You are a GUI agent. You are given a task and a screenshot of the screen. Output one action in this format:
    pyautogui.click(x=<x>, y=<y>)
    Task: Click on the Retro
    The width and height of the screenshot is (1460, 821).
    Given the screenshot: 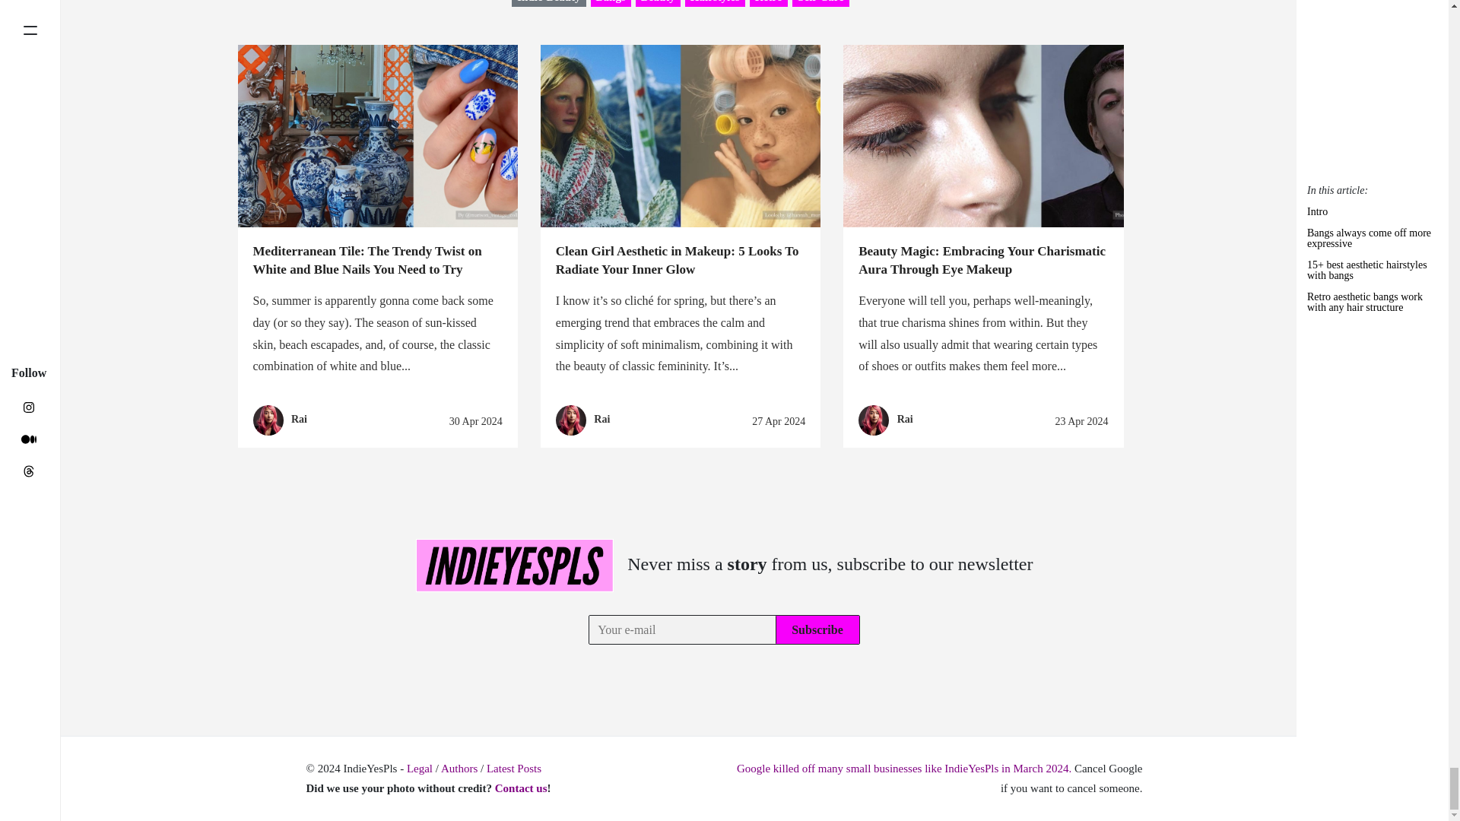 What is the action you would take?
    pyautogui.click(x=769, y=3)
    